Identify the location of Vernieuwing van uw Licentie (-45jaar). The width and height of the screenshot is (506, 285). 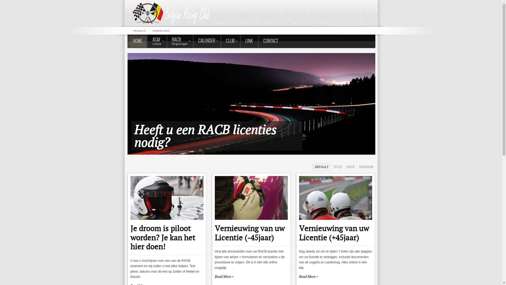
(249, 233).